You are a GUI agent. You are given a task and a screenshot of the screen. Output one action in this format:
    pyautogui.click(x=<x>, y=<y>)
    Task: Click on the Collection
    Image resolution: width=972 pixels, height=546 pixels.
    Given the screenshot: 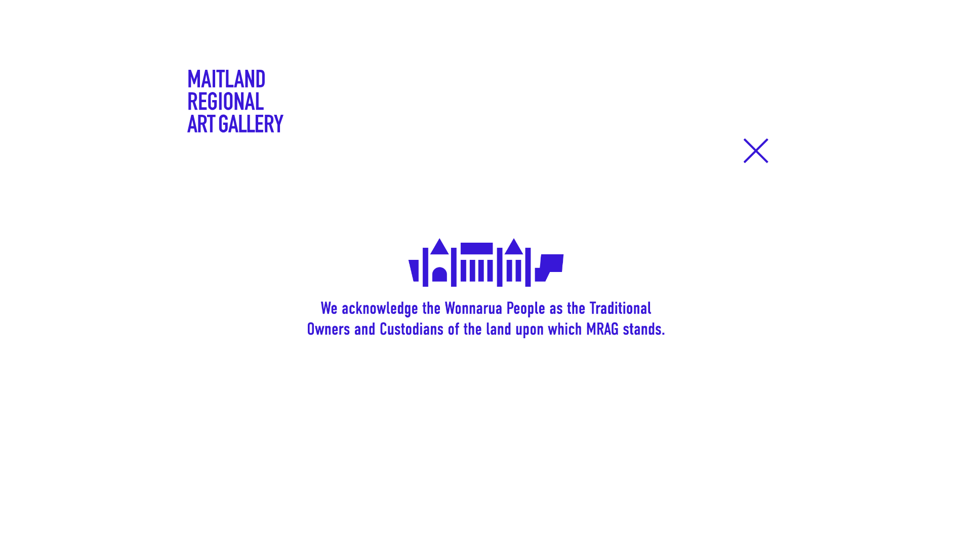 What is the action you would take?
    pyautogui.click(x=563, y=128)
    